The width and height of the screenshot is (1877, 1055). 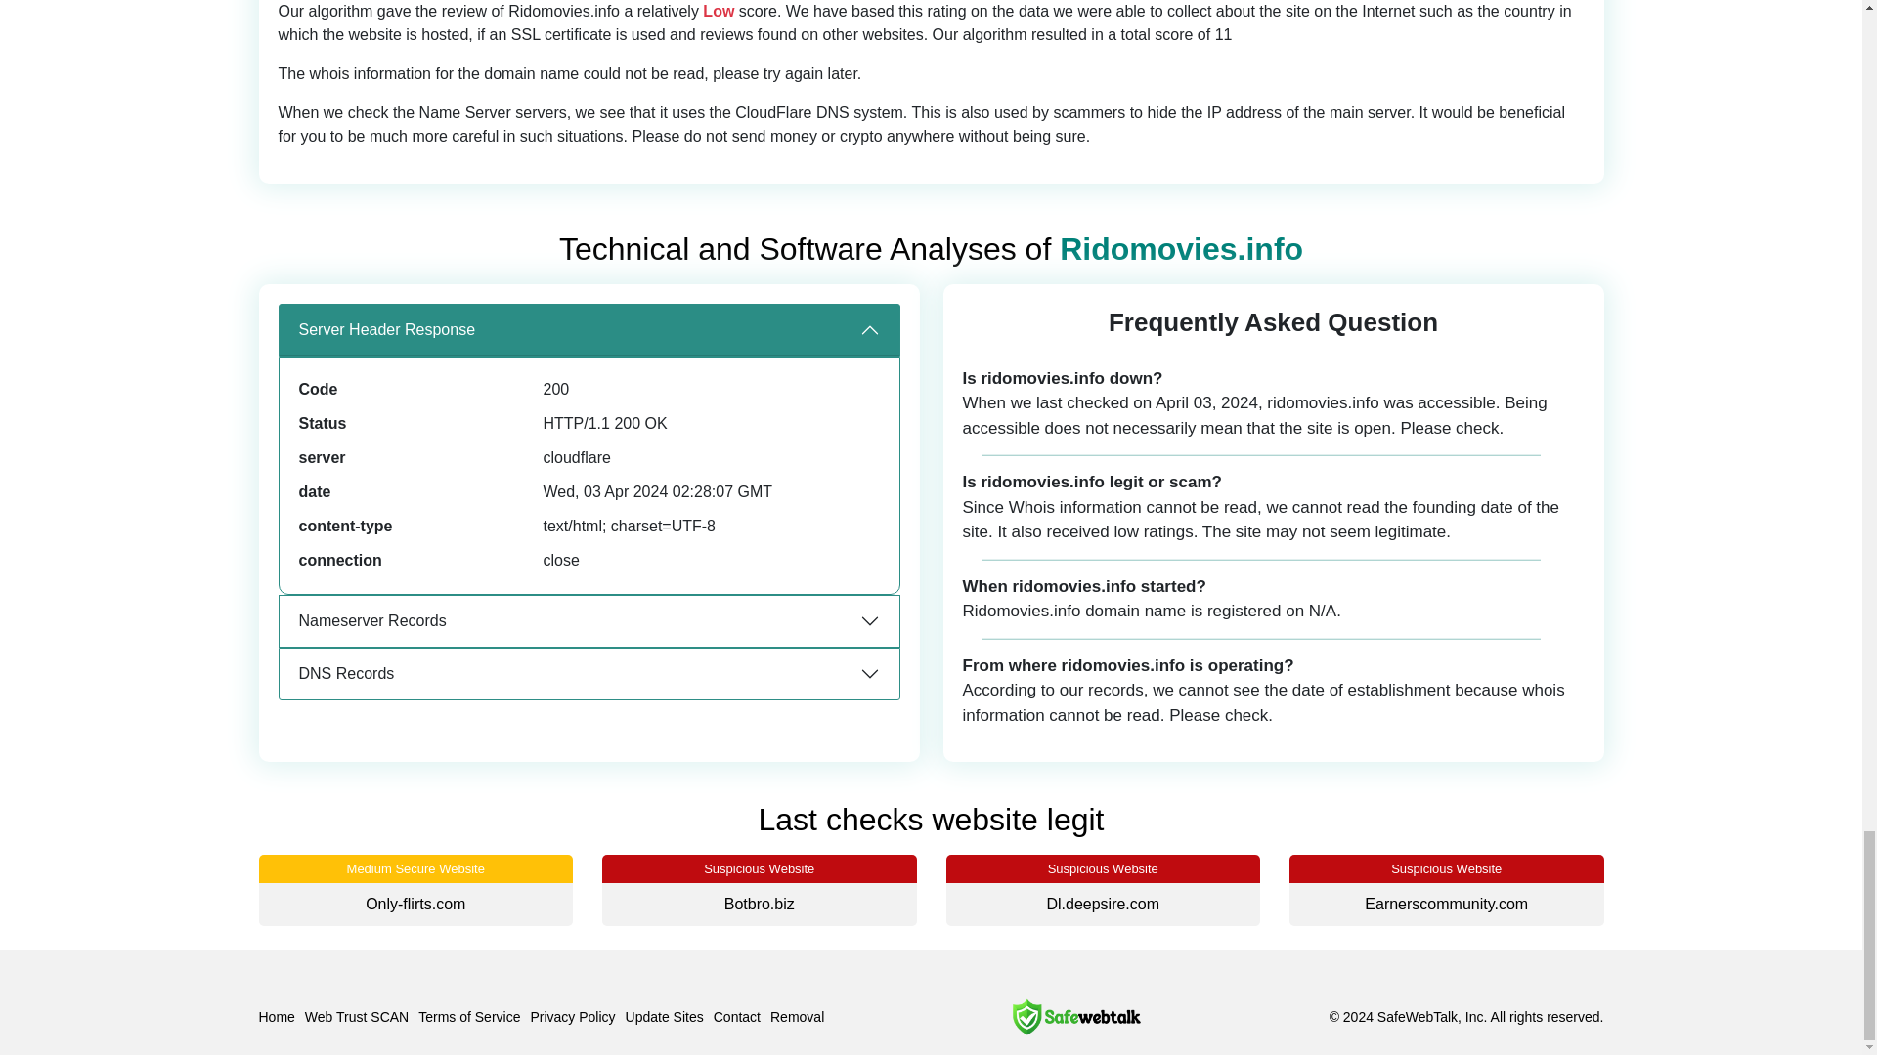 I want to click on Web Trust SCAN, so click(x=356, y=1016).